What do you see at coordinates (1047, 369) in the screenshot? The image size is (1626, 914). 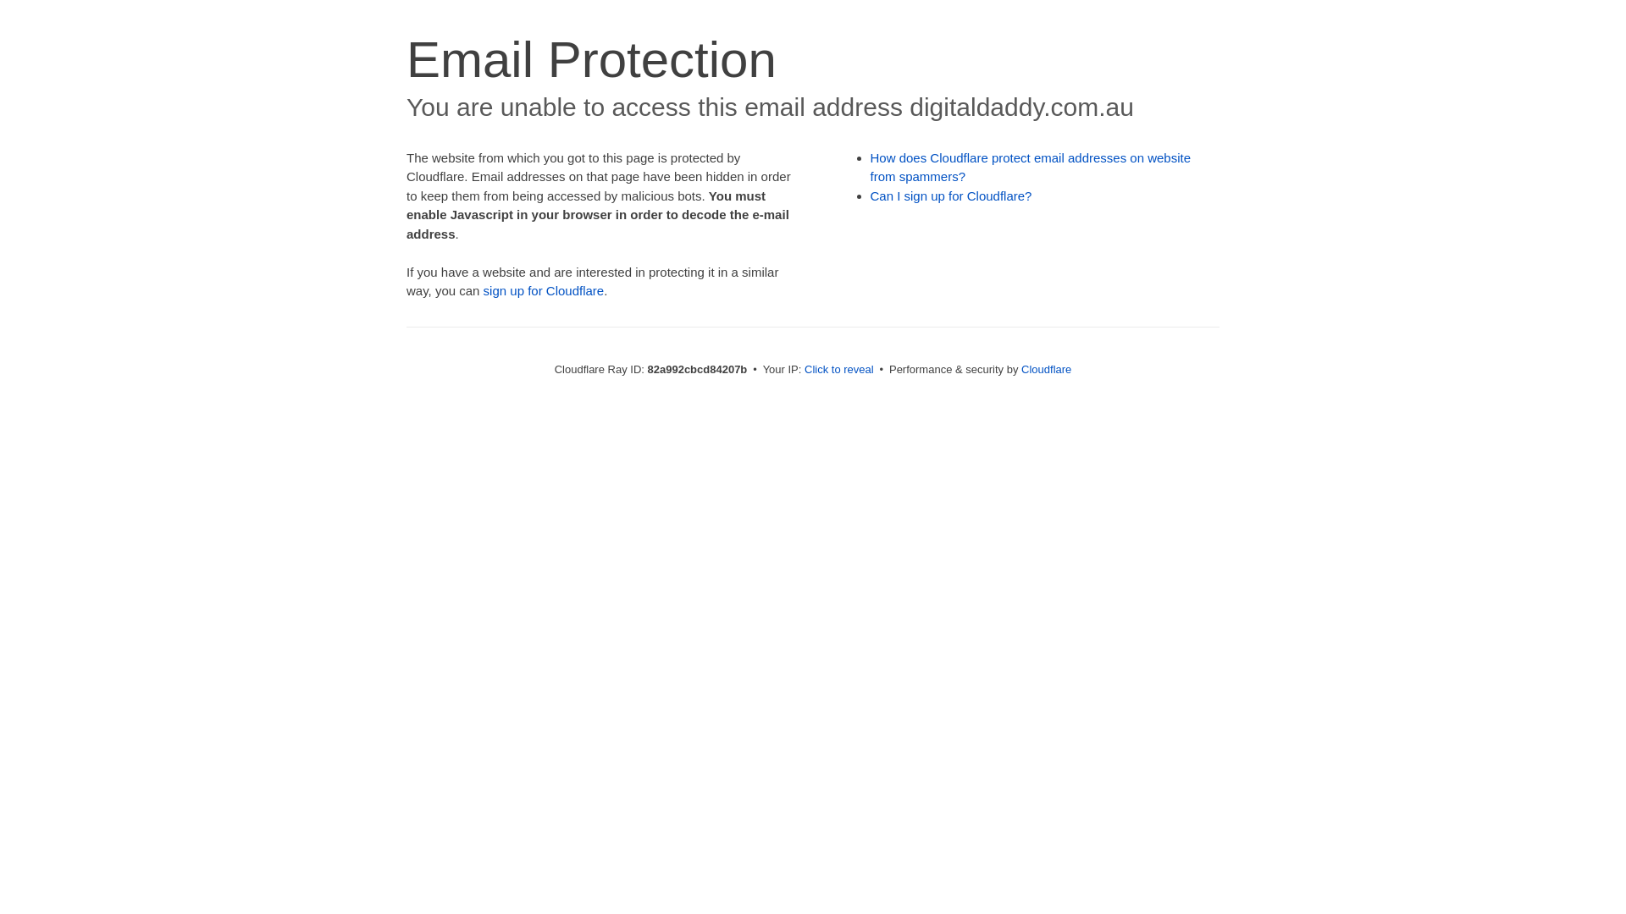 I see `Cloudflare` at bounding box center [1047, 369].